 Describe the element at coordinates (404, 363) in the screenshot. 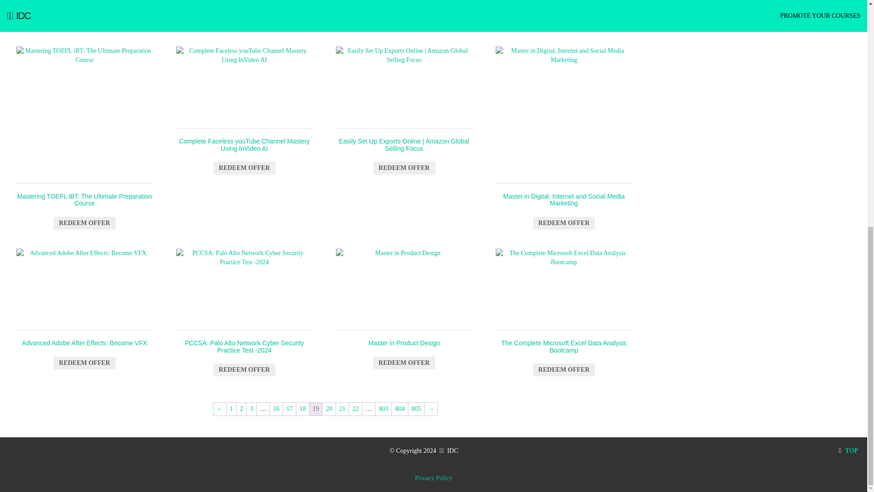

I see `REDEEM OFFER` at that location.